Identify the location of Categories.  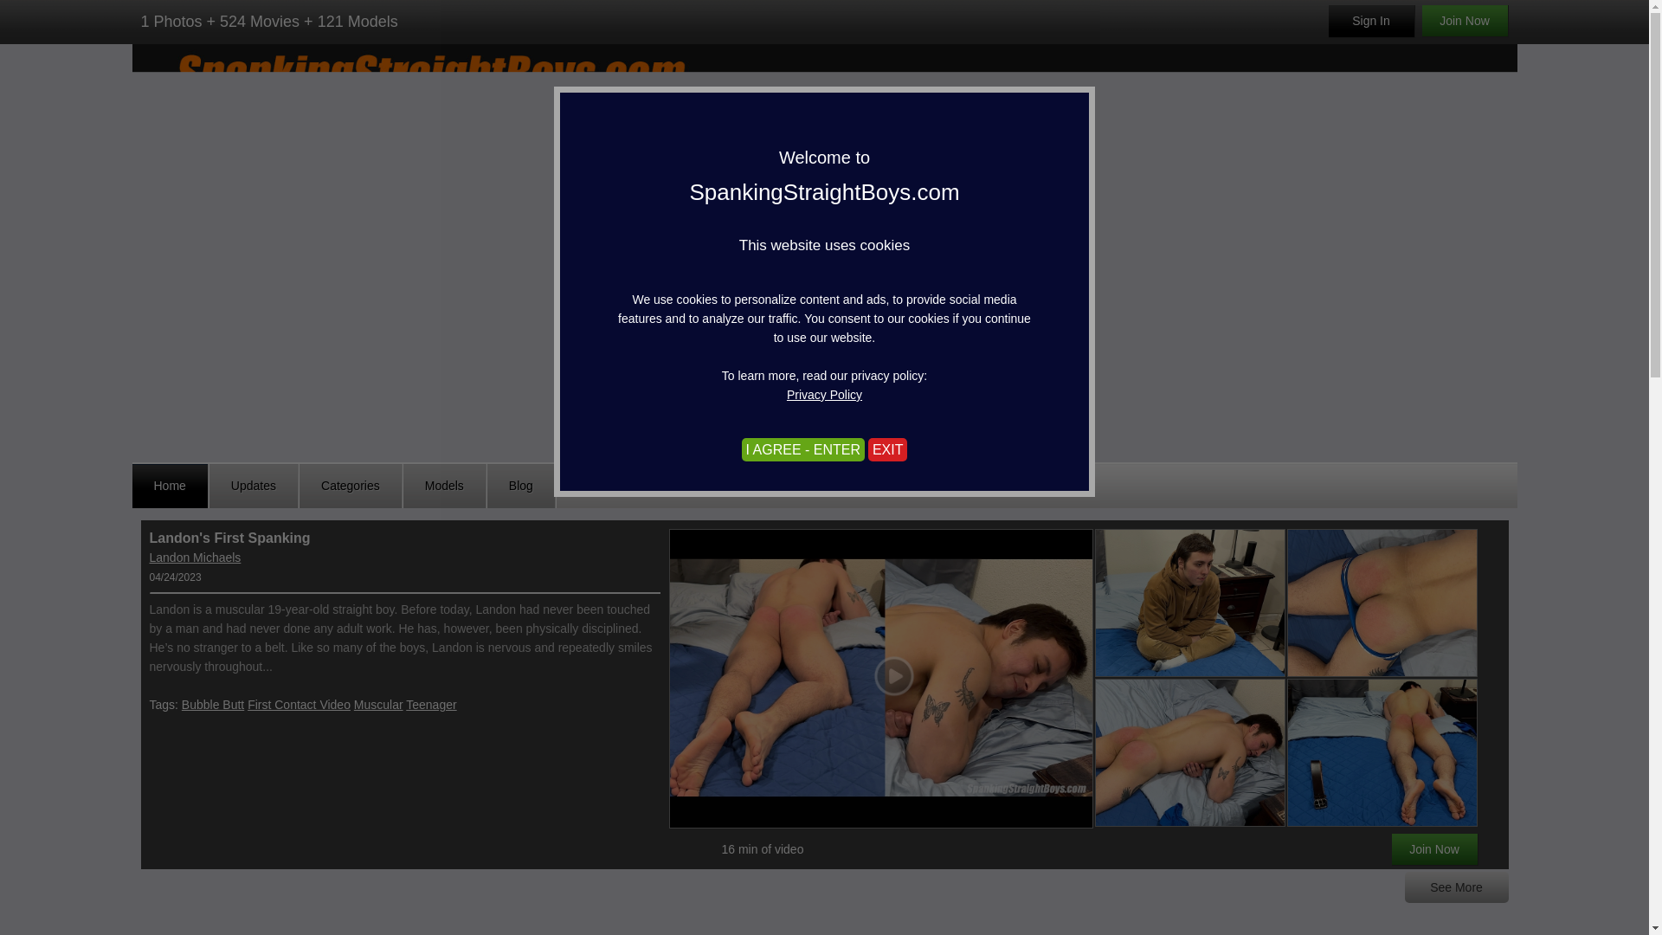
(350, 486).